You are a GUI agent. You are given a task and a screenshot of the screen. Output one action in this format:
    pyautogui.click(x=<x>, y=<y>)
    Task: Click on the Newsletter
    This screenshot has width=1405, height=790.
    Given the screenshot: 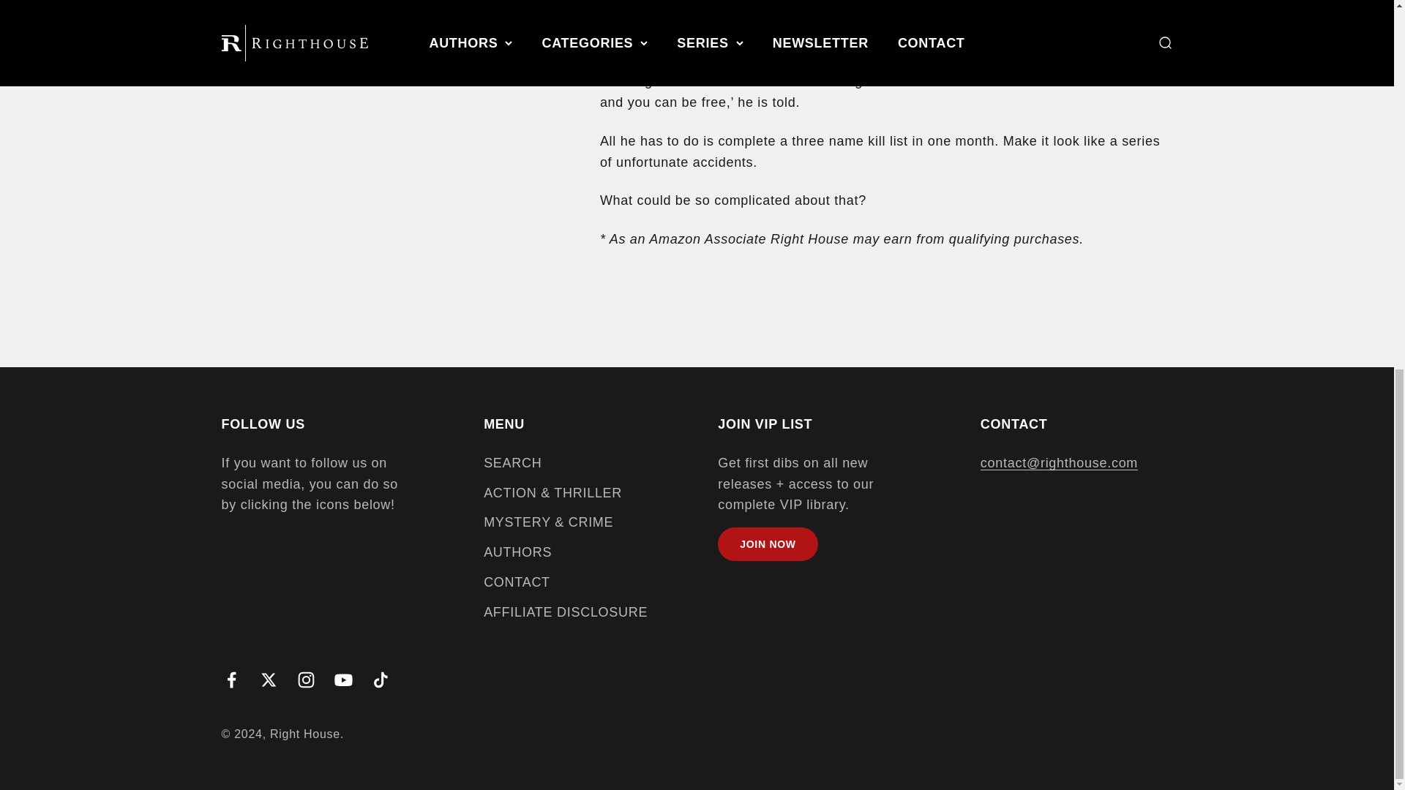 What is the action you would take?
    pyautogui.click(x=768, y=544)
    